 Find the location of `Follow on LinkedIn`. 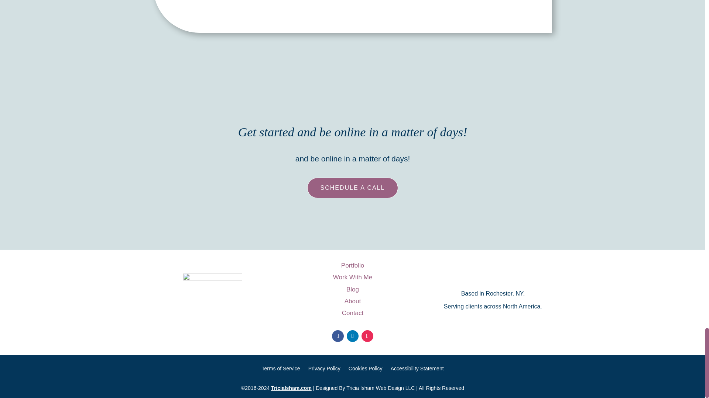

Follow on LinkedIn is located at coordinates (352, 336).